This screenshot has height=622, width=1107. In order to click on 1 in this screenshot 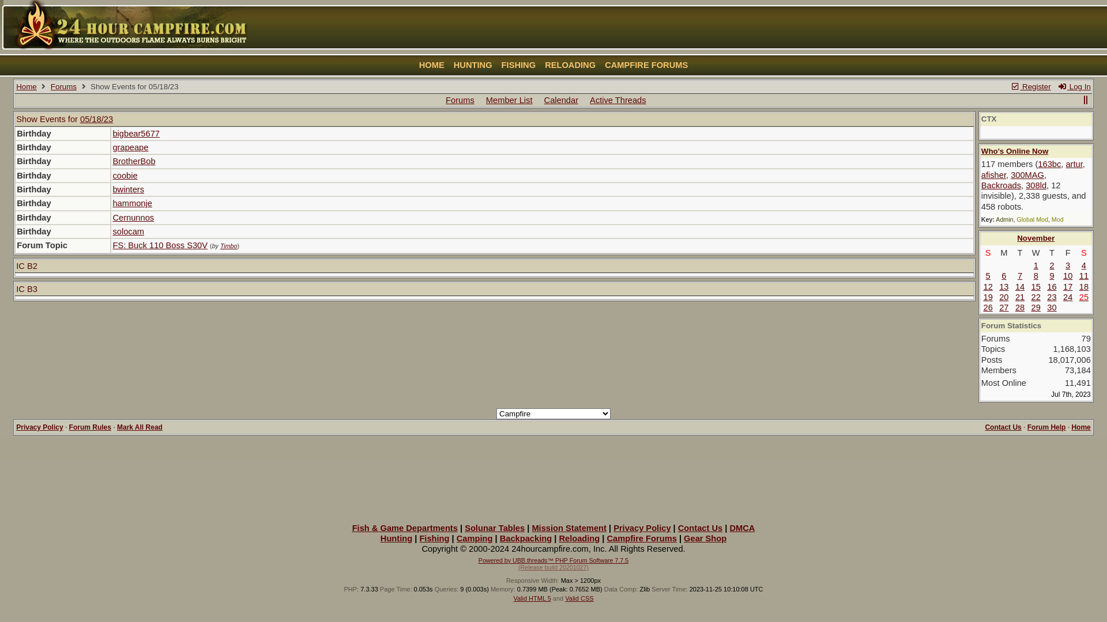, I will do `click(1036, 266)`.